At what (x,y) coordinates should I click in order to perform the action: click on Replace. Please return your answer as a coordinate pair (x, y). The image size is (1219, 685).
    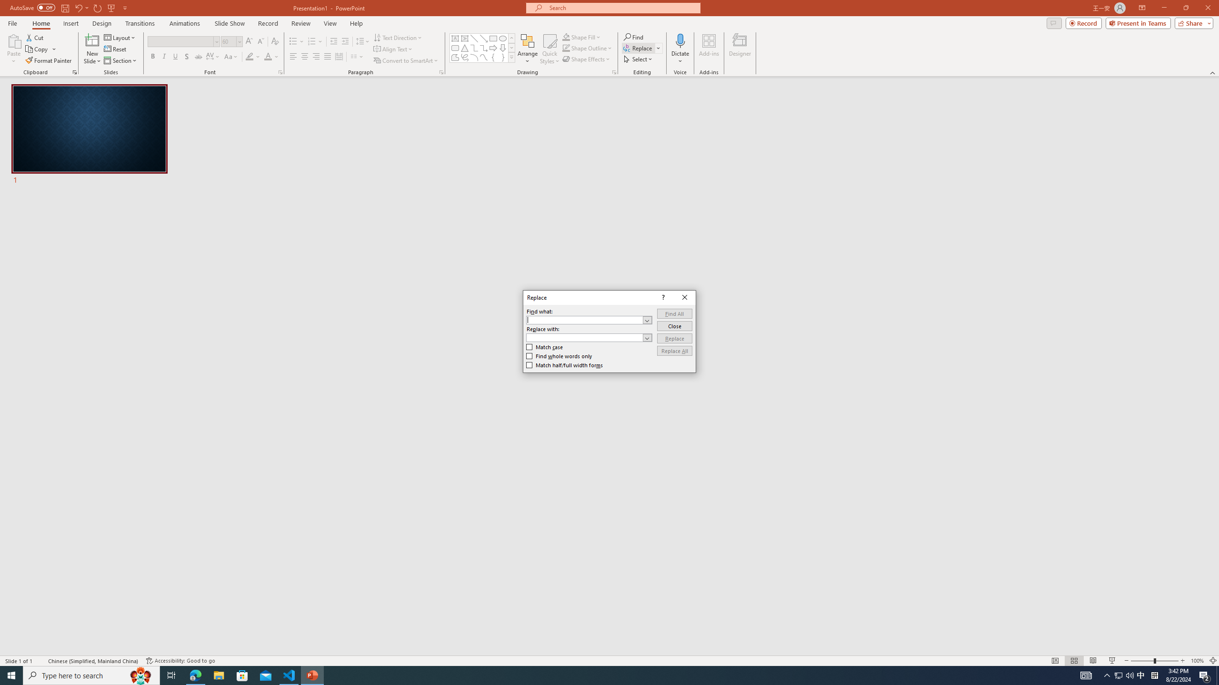
    Looking at the image, I should click on (674, 338).